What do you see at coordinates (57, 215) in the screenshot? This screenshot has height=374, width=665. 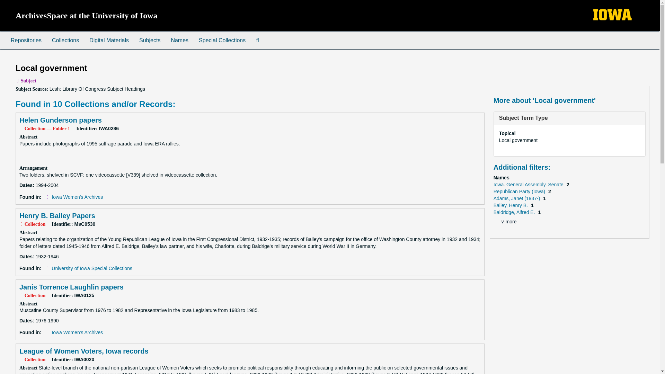 I see `Henry B. Bailey Papers` at bounding box center [57, 215].